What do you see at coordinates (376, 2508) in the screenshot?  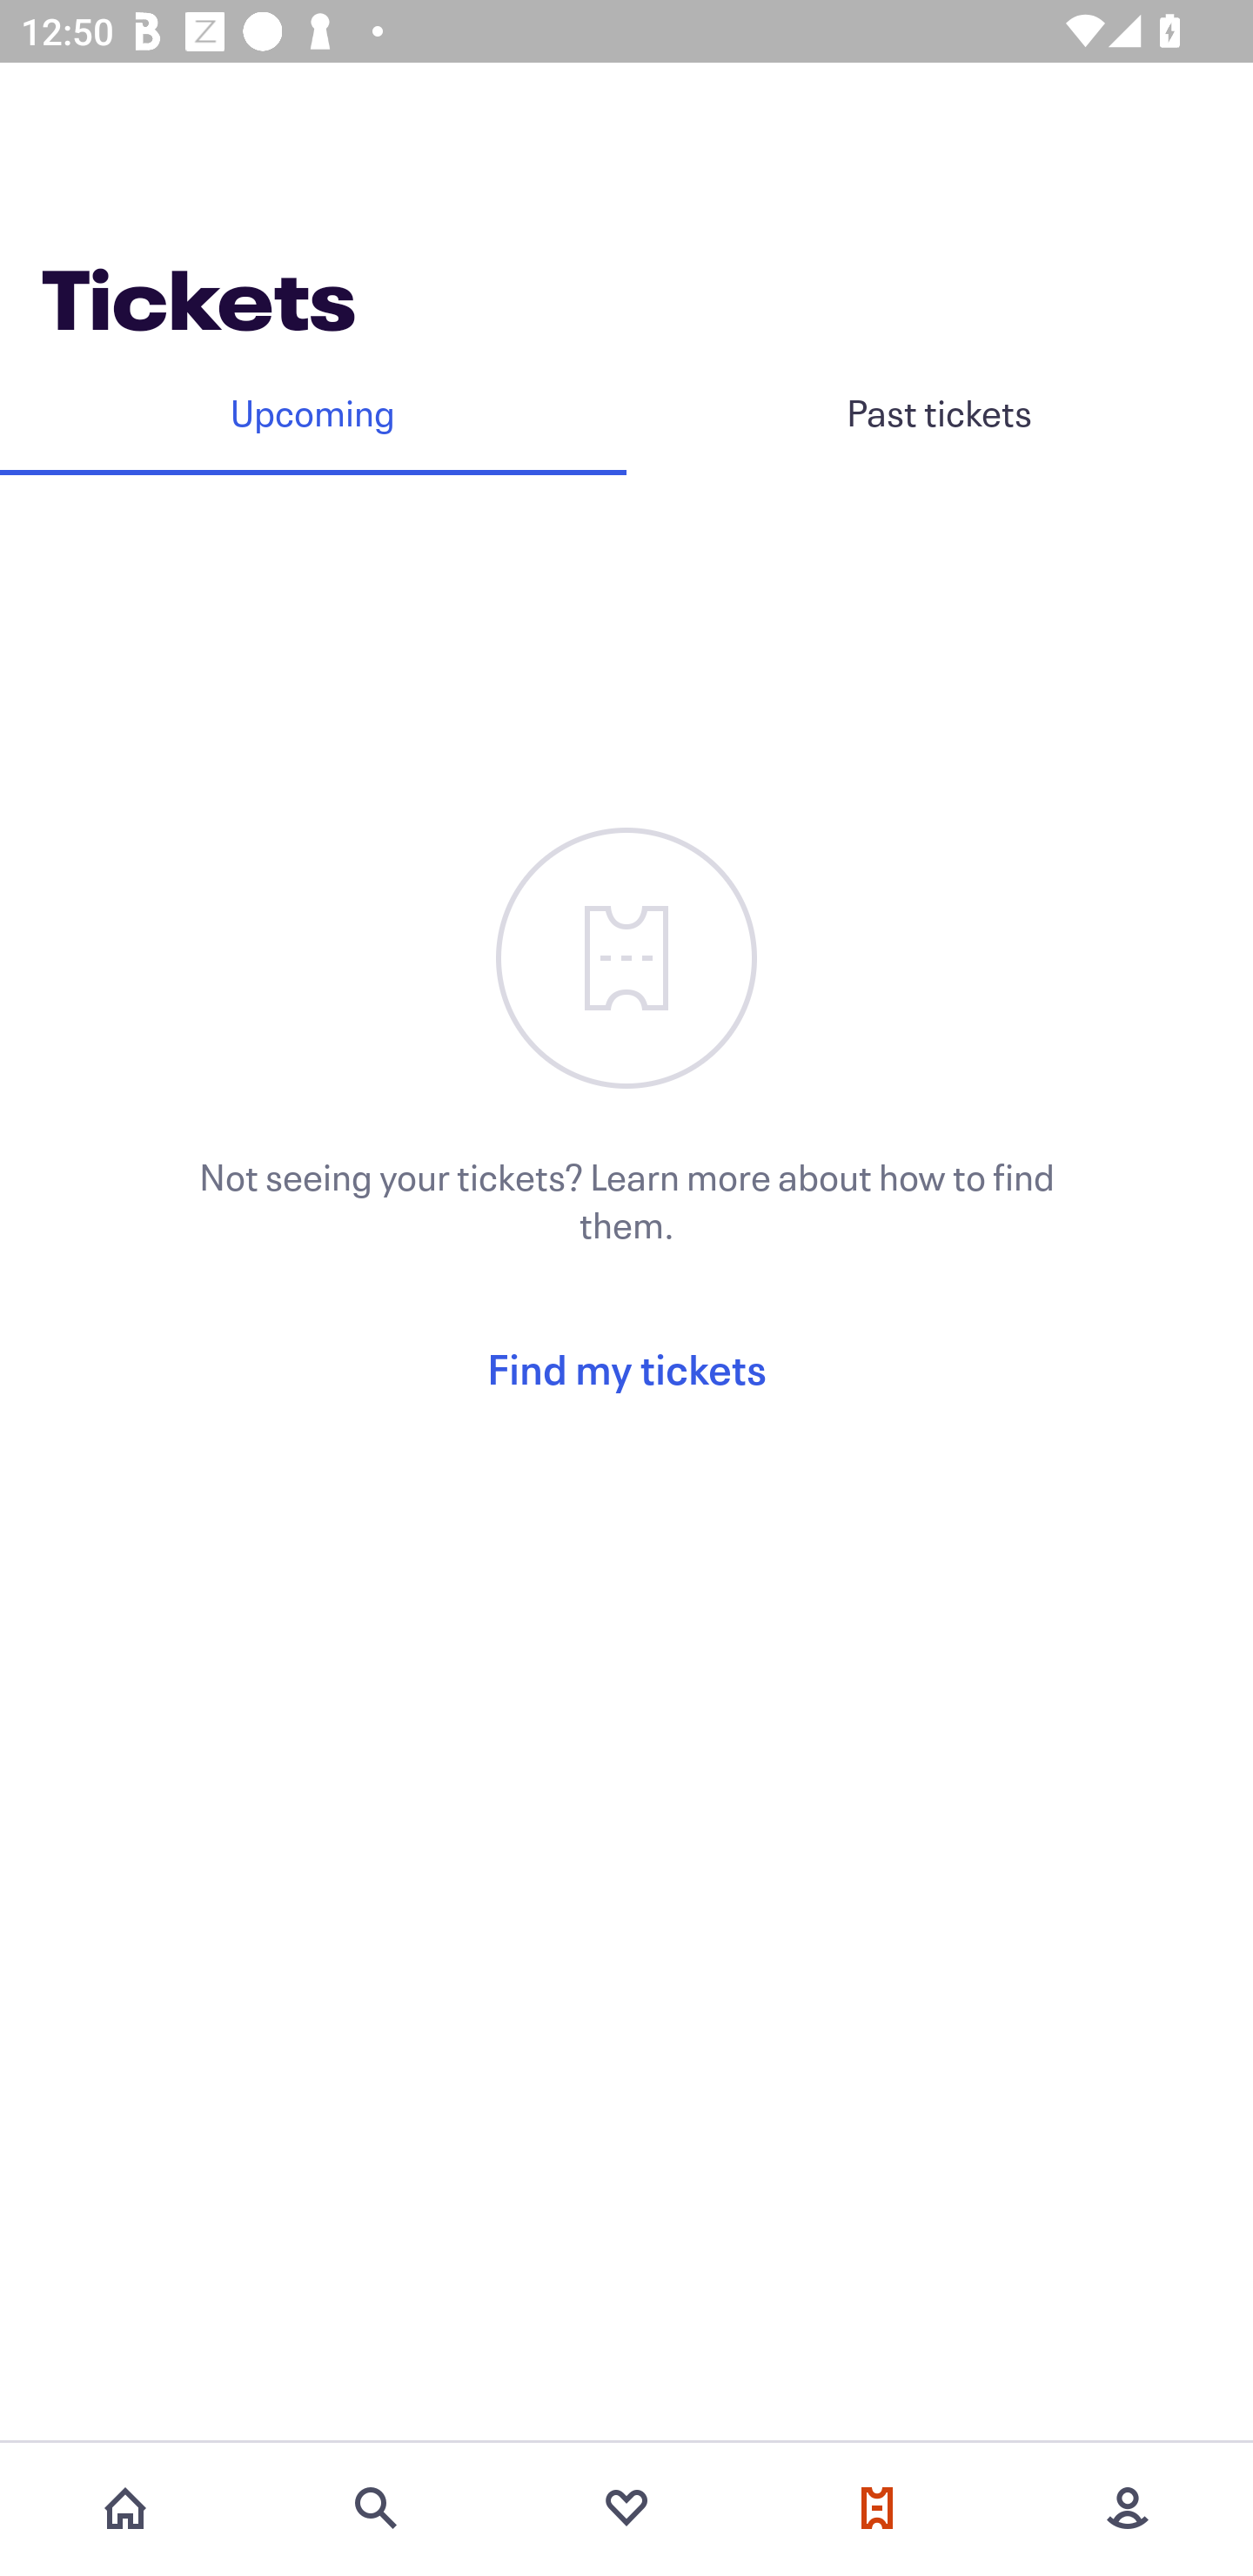 I see `Search events` at bounding box center [376, 2508].